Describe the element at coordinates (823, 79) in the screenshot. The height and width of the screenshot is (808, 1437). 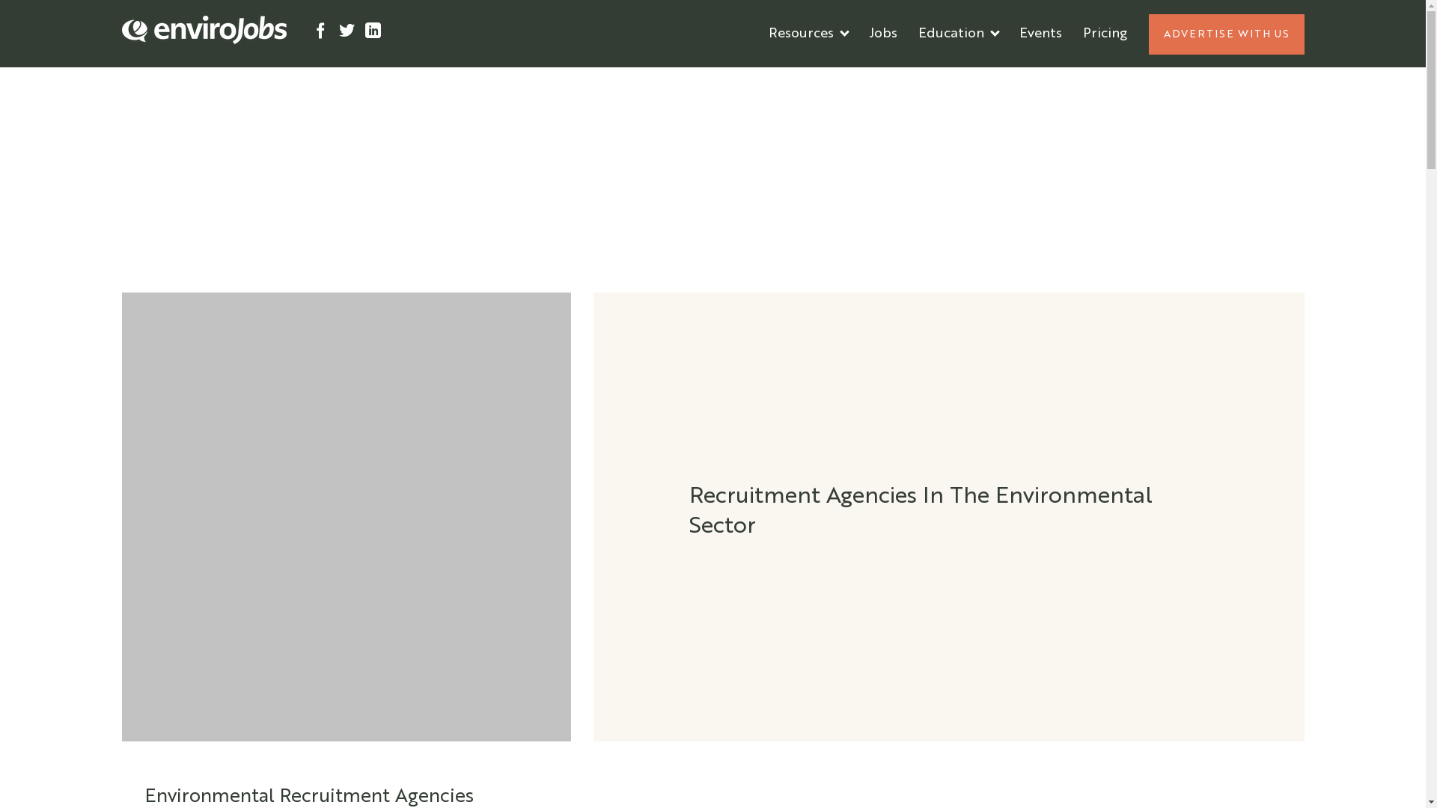
I see `Free Career Help` at that location.